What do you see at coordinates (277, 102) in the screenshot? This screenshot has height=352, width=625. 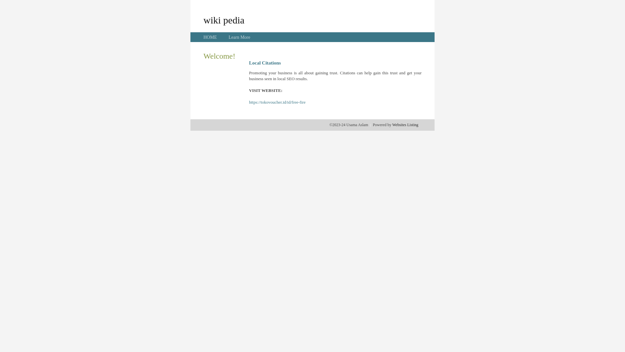 I see `https://tokovoucher.id/id/free-fire` at bounding box center [277, 102].